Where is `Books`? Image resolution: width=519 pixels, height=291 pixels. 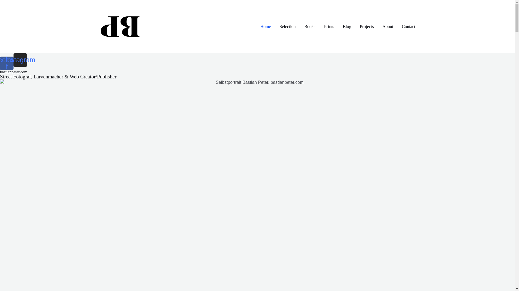
Books is located at coordinates (310, 27).